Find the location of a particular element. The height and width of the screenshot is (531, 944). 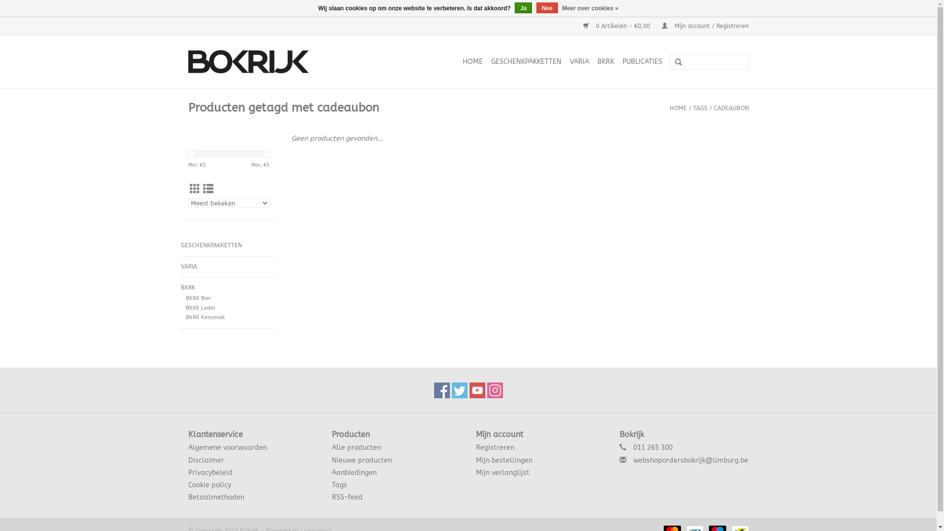

Disclaimer is located at coordinates (206, 460).